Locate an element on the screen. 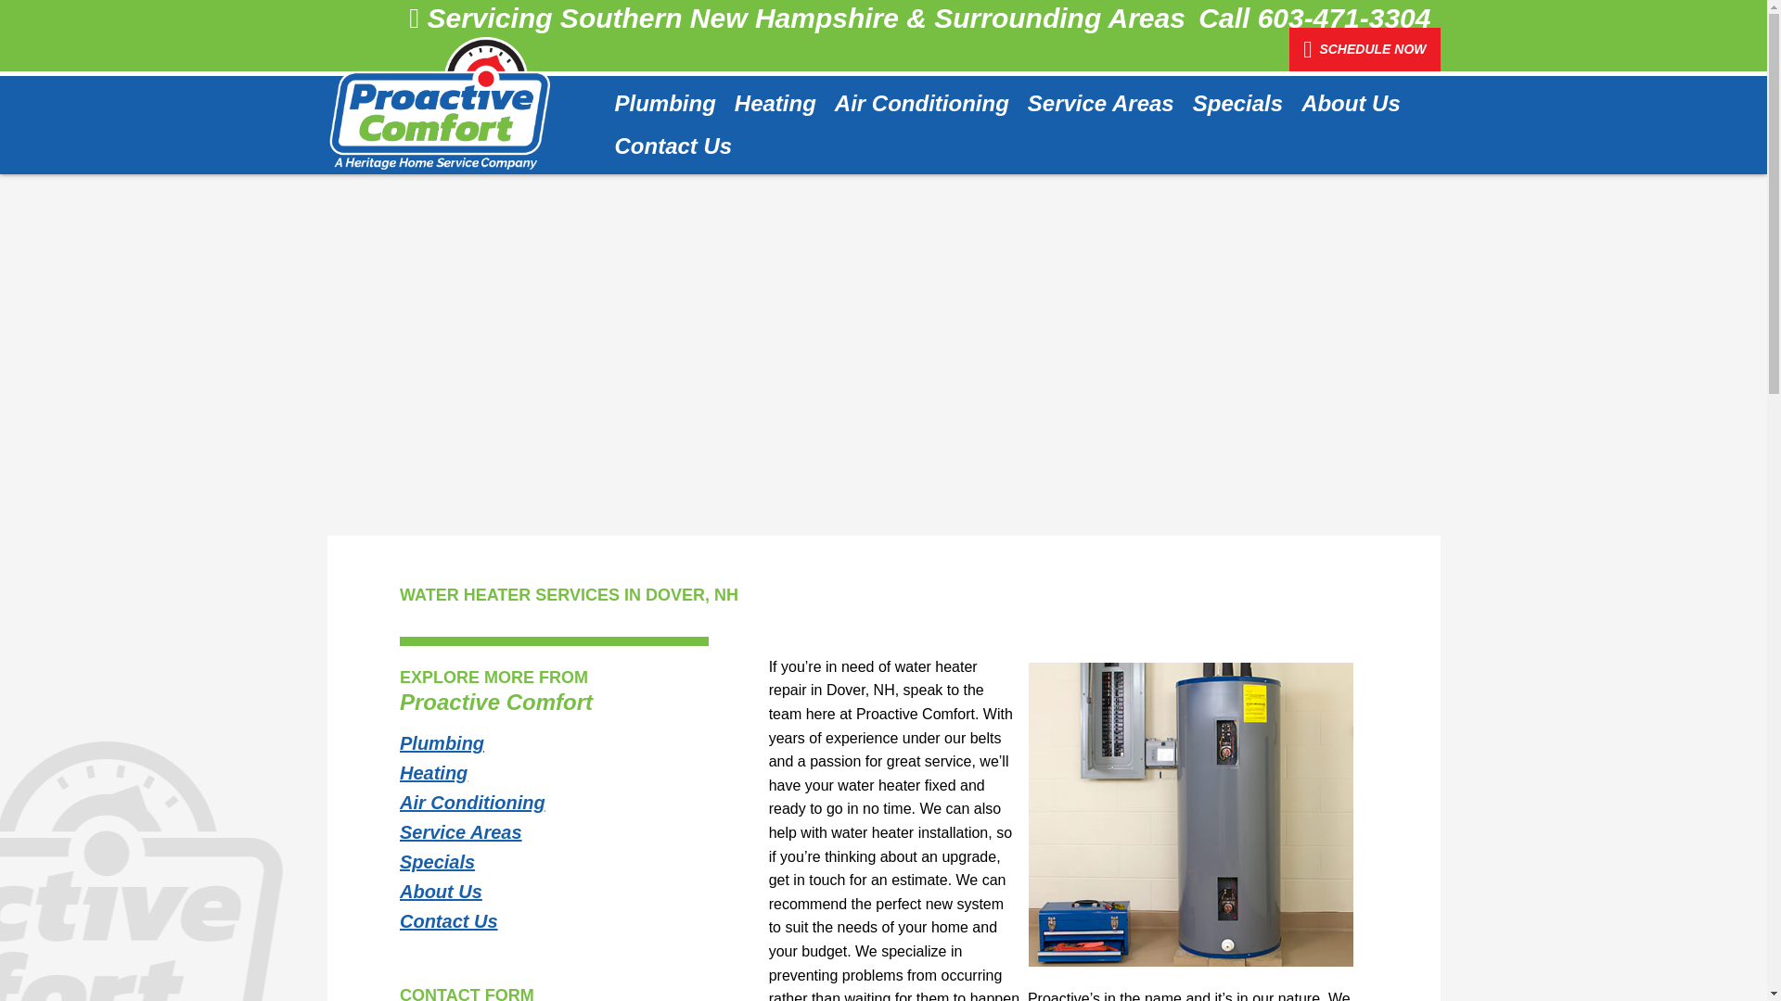 Image resolution: width=1781 pixels, height=1001 pixels. Heating is located at coordinates (775, 104).